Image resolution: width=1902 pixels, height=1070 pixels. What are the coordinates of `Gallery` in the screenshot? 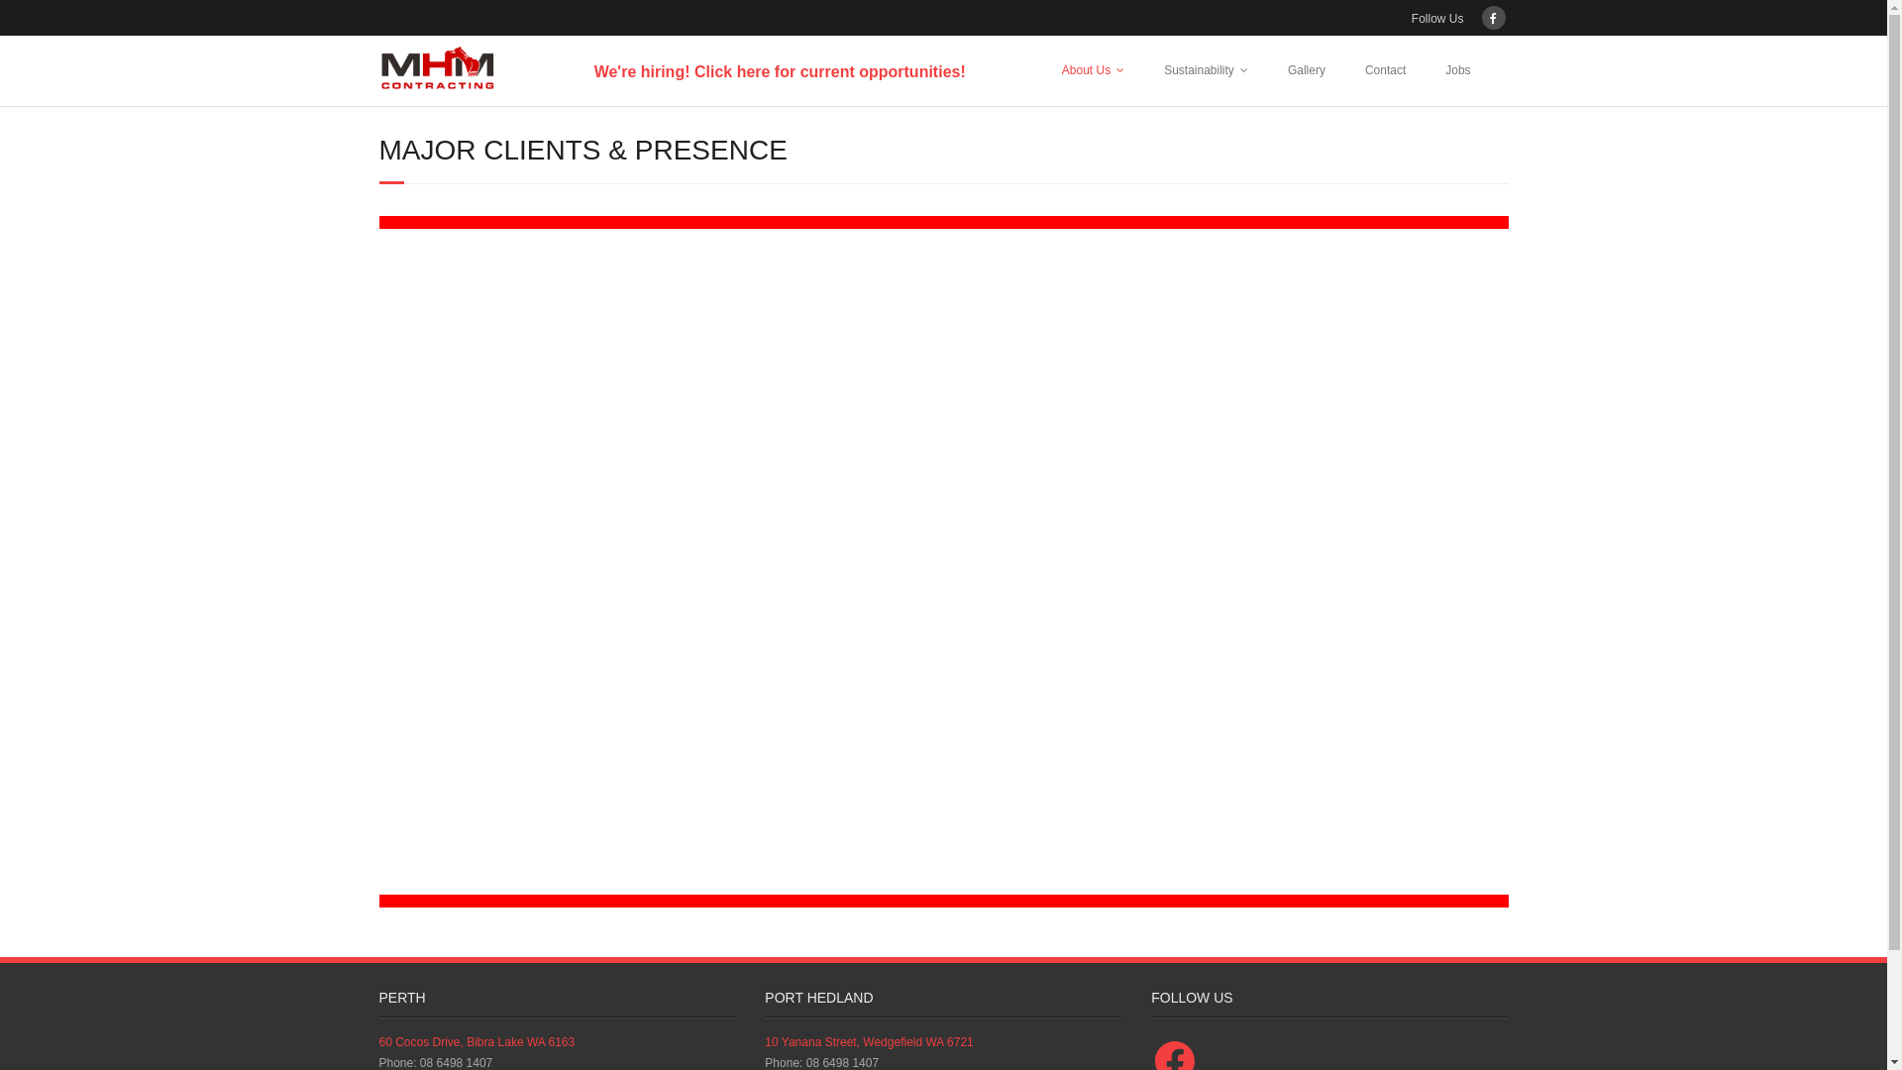 It's located at (1307, 70).